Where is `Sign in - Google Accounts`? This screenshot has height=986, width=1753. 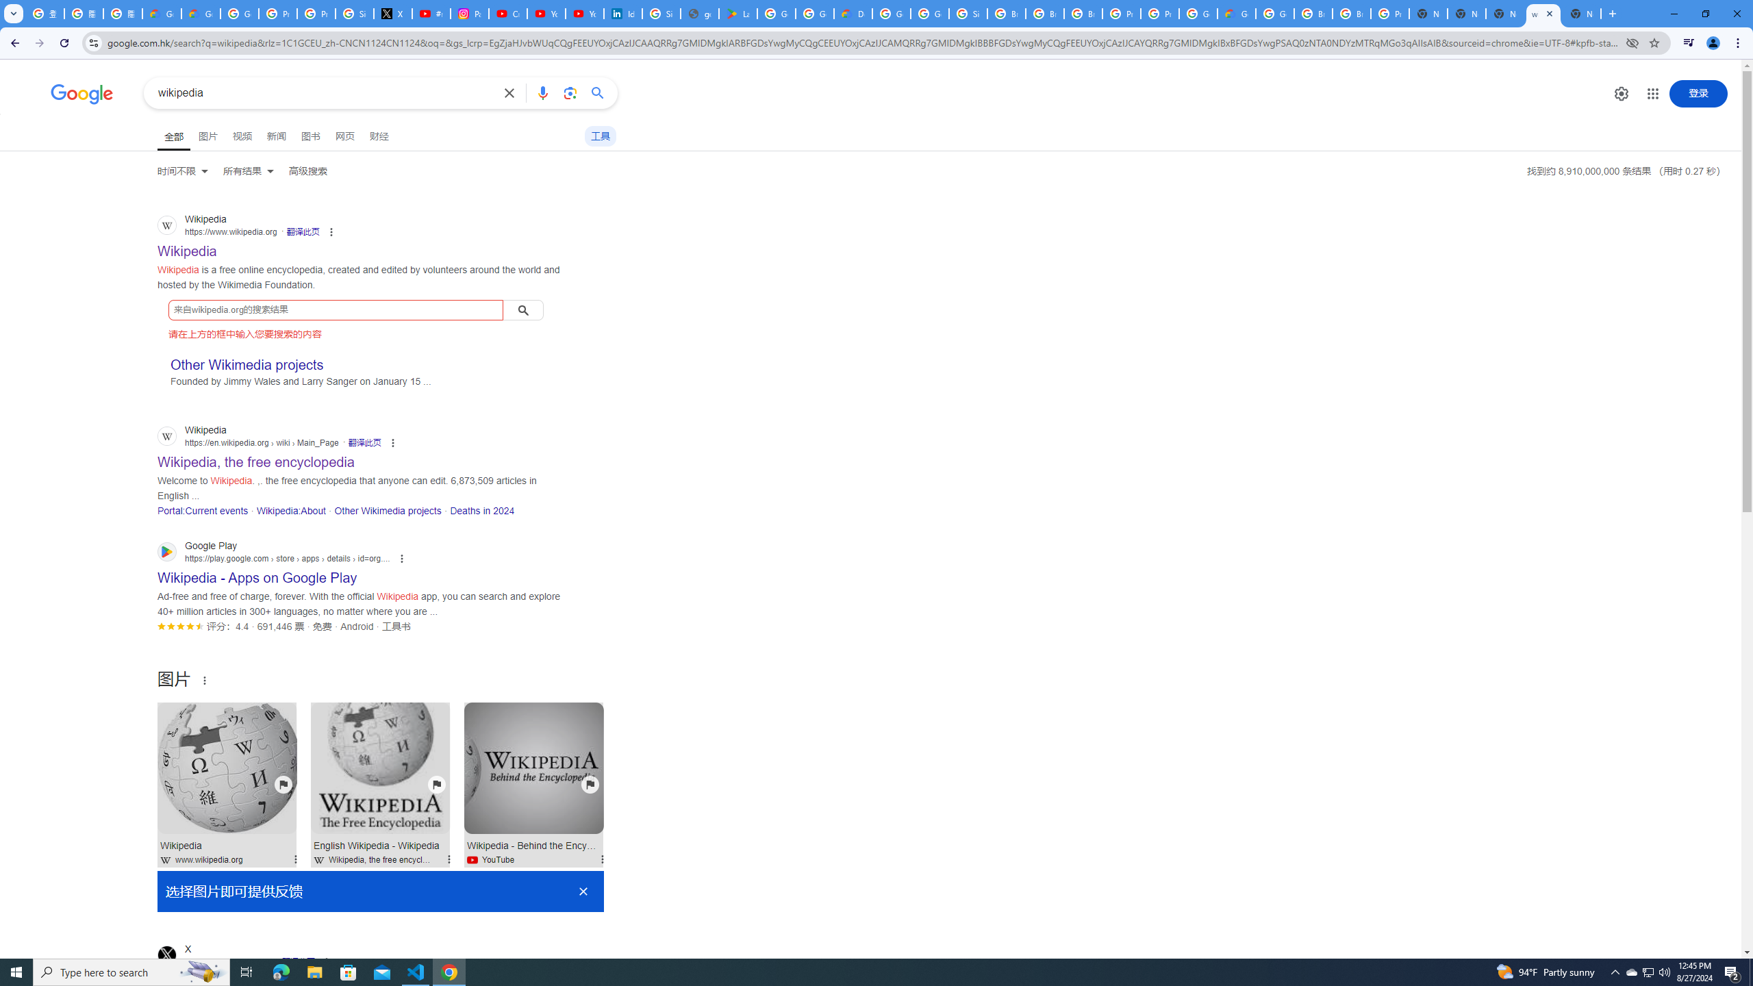 Sign in - Google Accounts is located at coordinates (355, 14).